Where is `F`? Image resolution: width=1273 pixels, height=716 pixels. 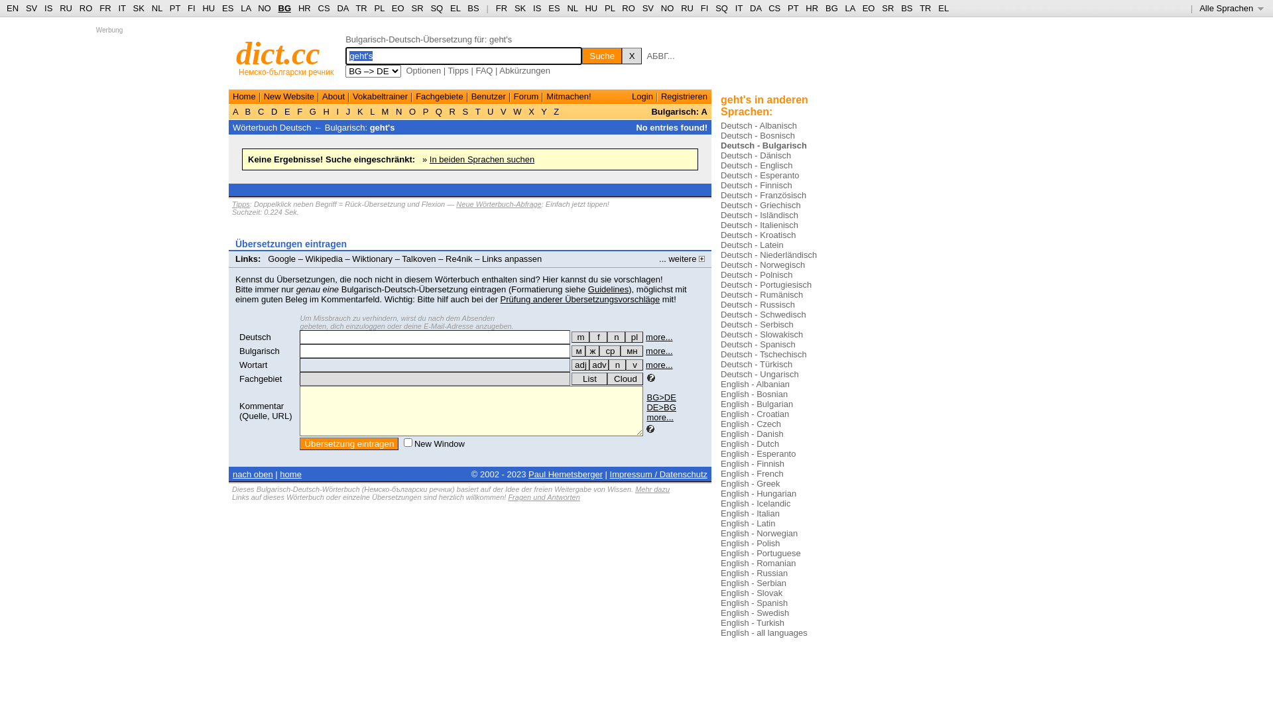
F is located at coordinates (300, 111).